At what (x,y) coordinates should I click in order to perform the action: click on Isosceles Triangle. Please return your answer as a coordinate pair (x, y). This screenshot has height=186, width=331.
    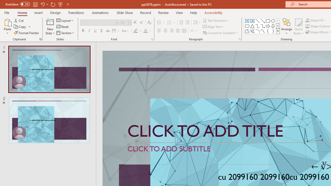
    Looking at the image, I should click on (252, 26).